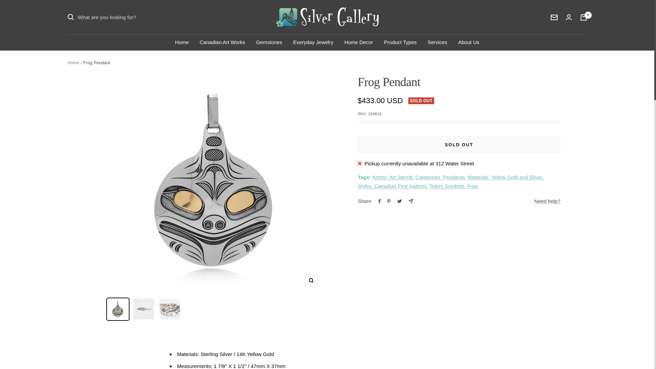  I want to click on Zoom, so click(311, 281).